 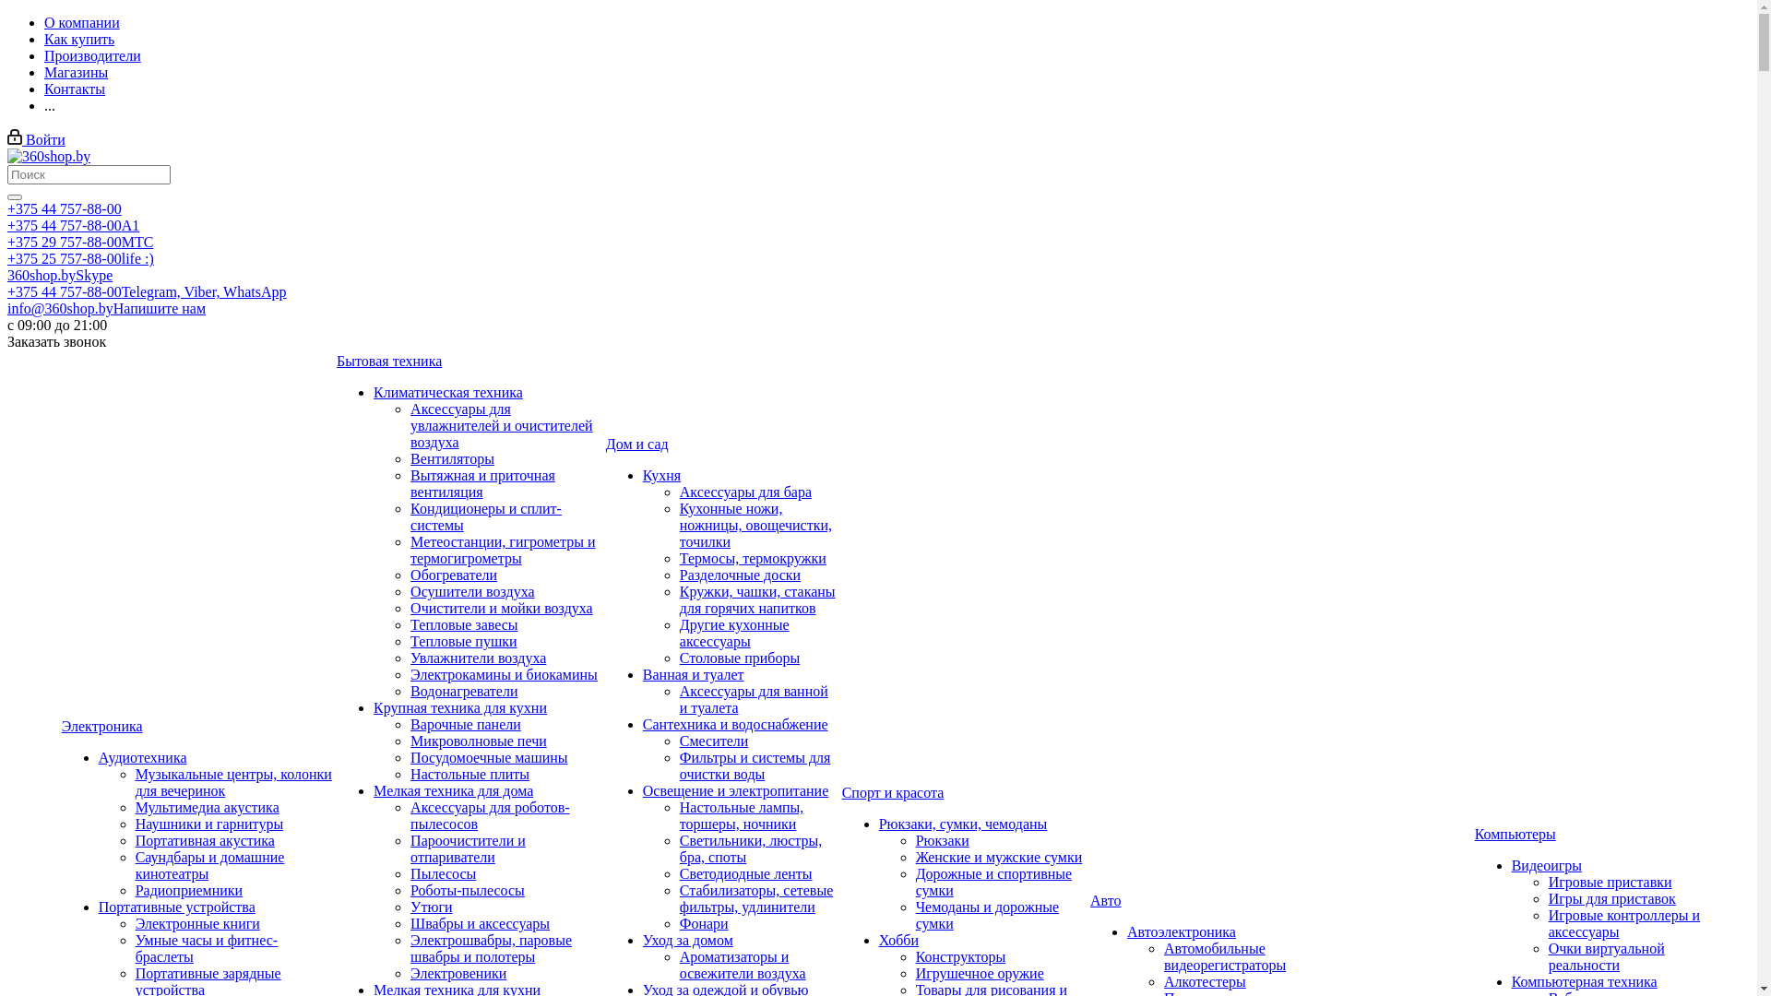 I want to click on 360shop.by, so click(x=49, y=157).